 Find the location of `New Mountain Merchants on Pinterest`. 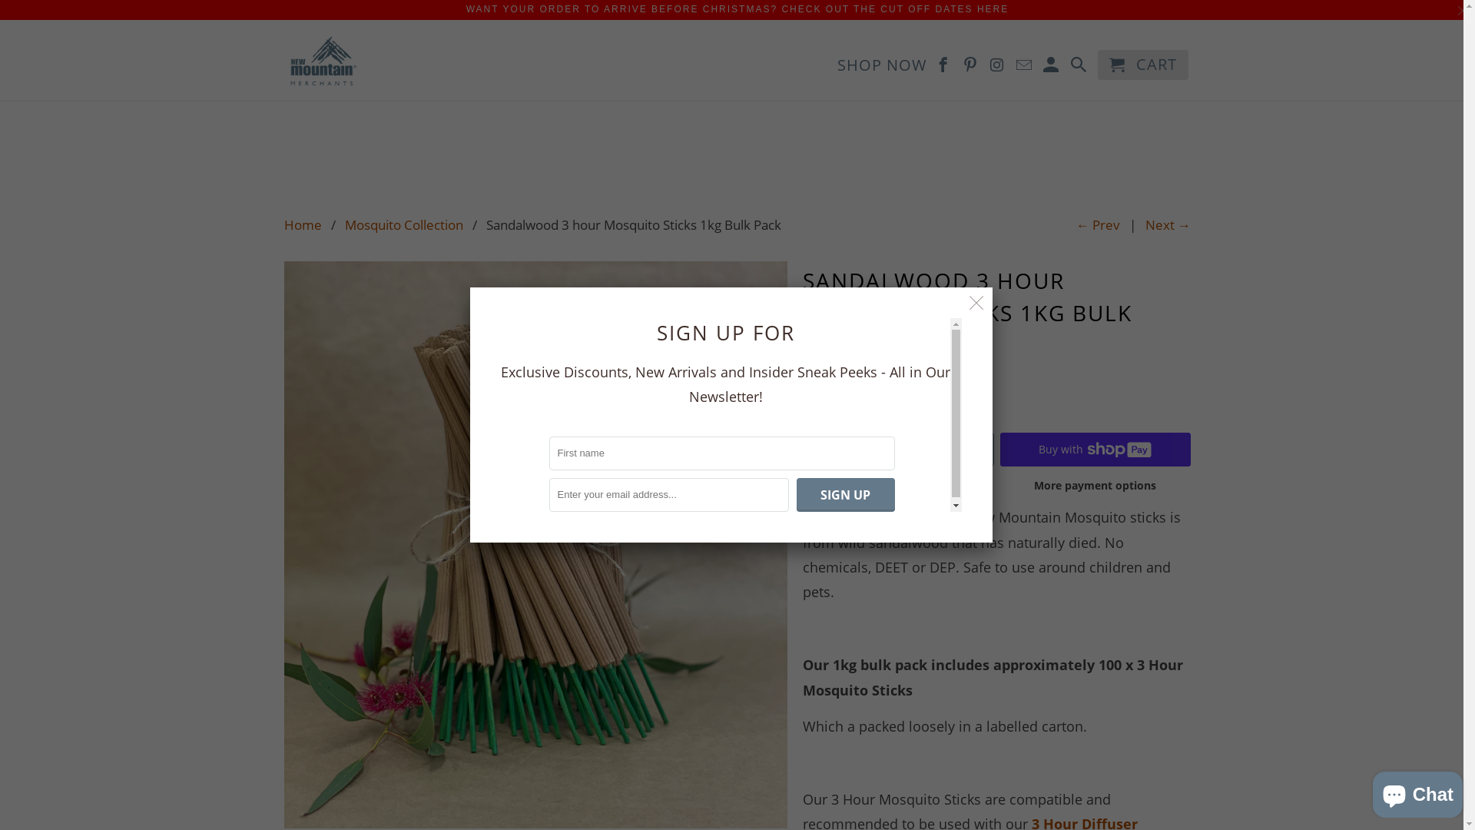

New Mountain Merchants on Pinterest is located at coordinates (972, 68).